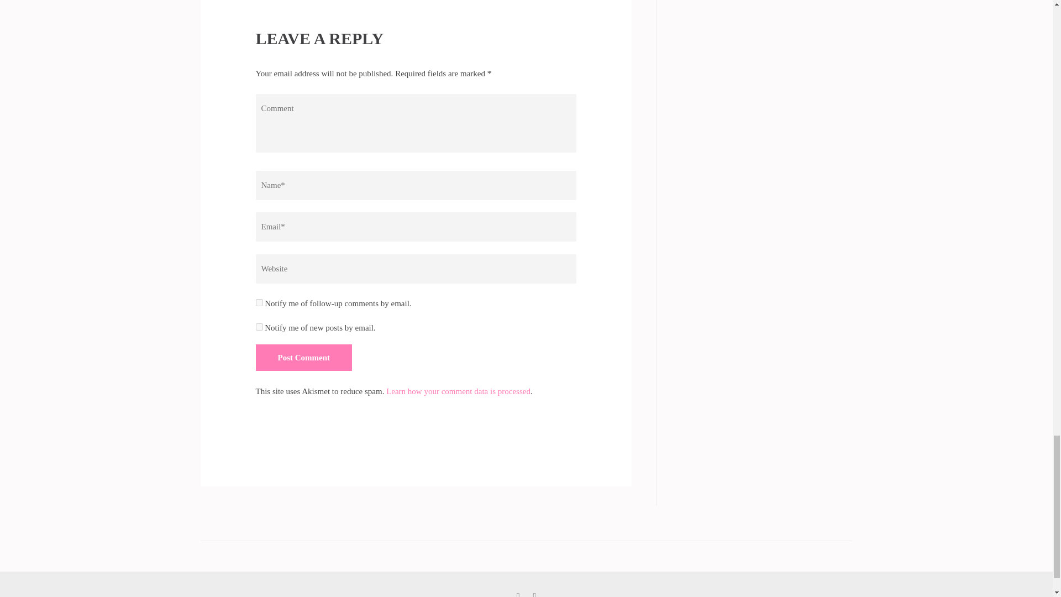 This screenshot has width=1061, height=597. Describe the element at coordinates (259, 303) in the screenshot. I see `subscribe` at that location.